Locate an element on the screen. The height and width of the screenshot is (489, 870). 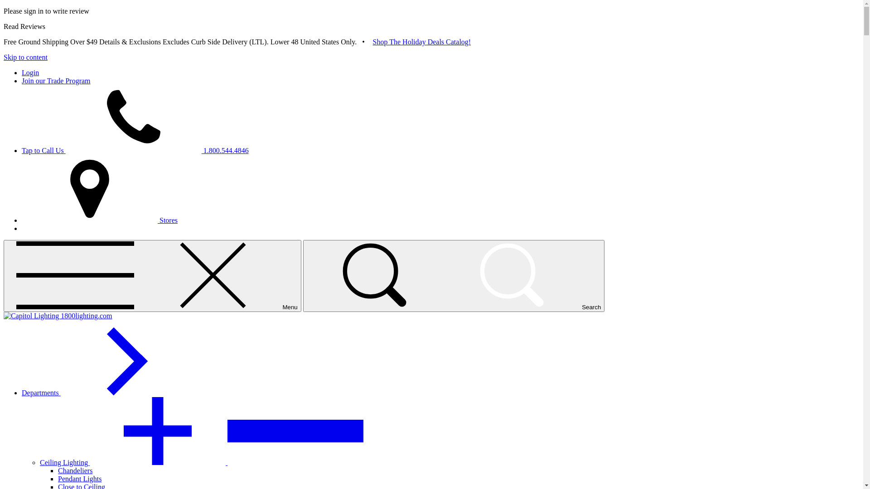
Search is located at coordinates (454, 276).